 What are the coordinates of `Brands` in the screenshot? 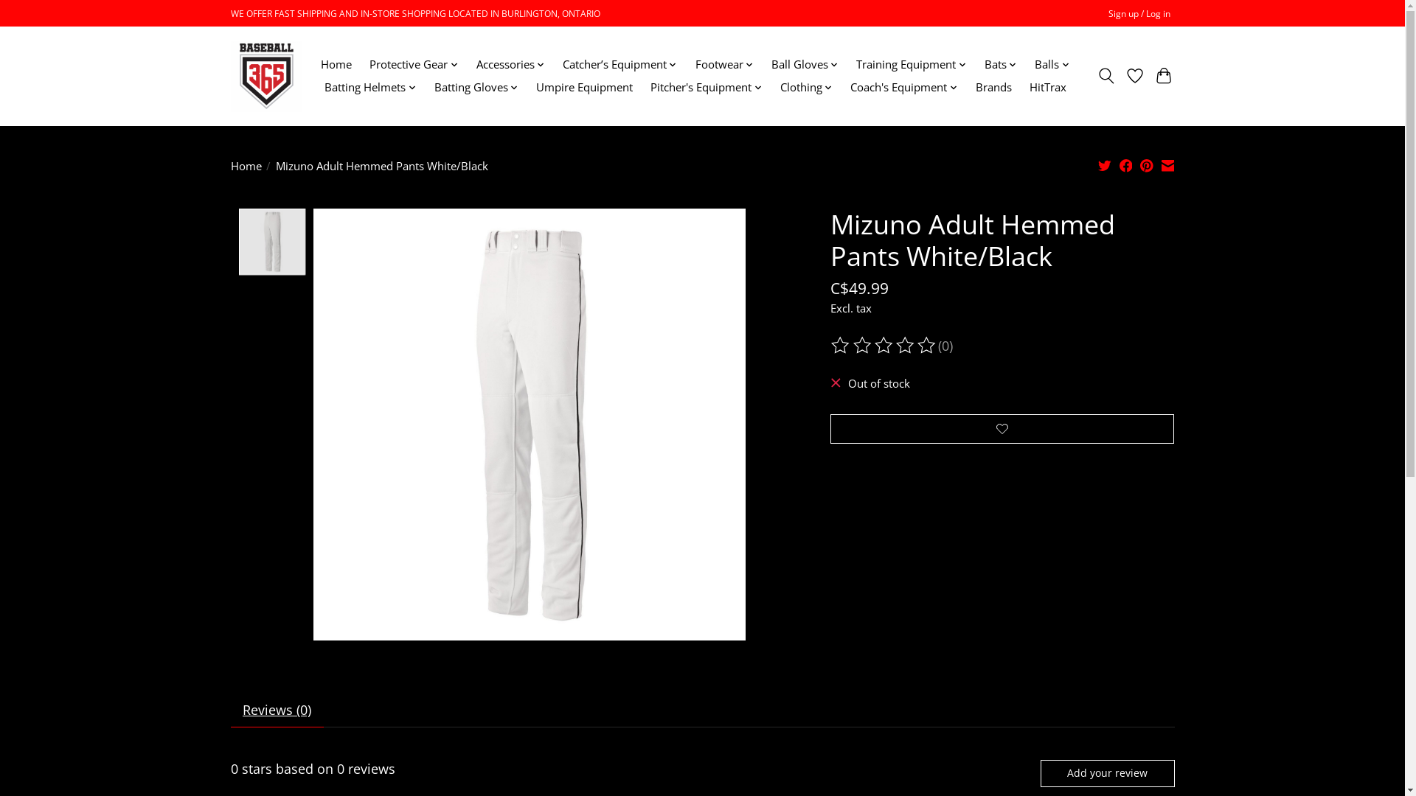 It's located at (993, 87).